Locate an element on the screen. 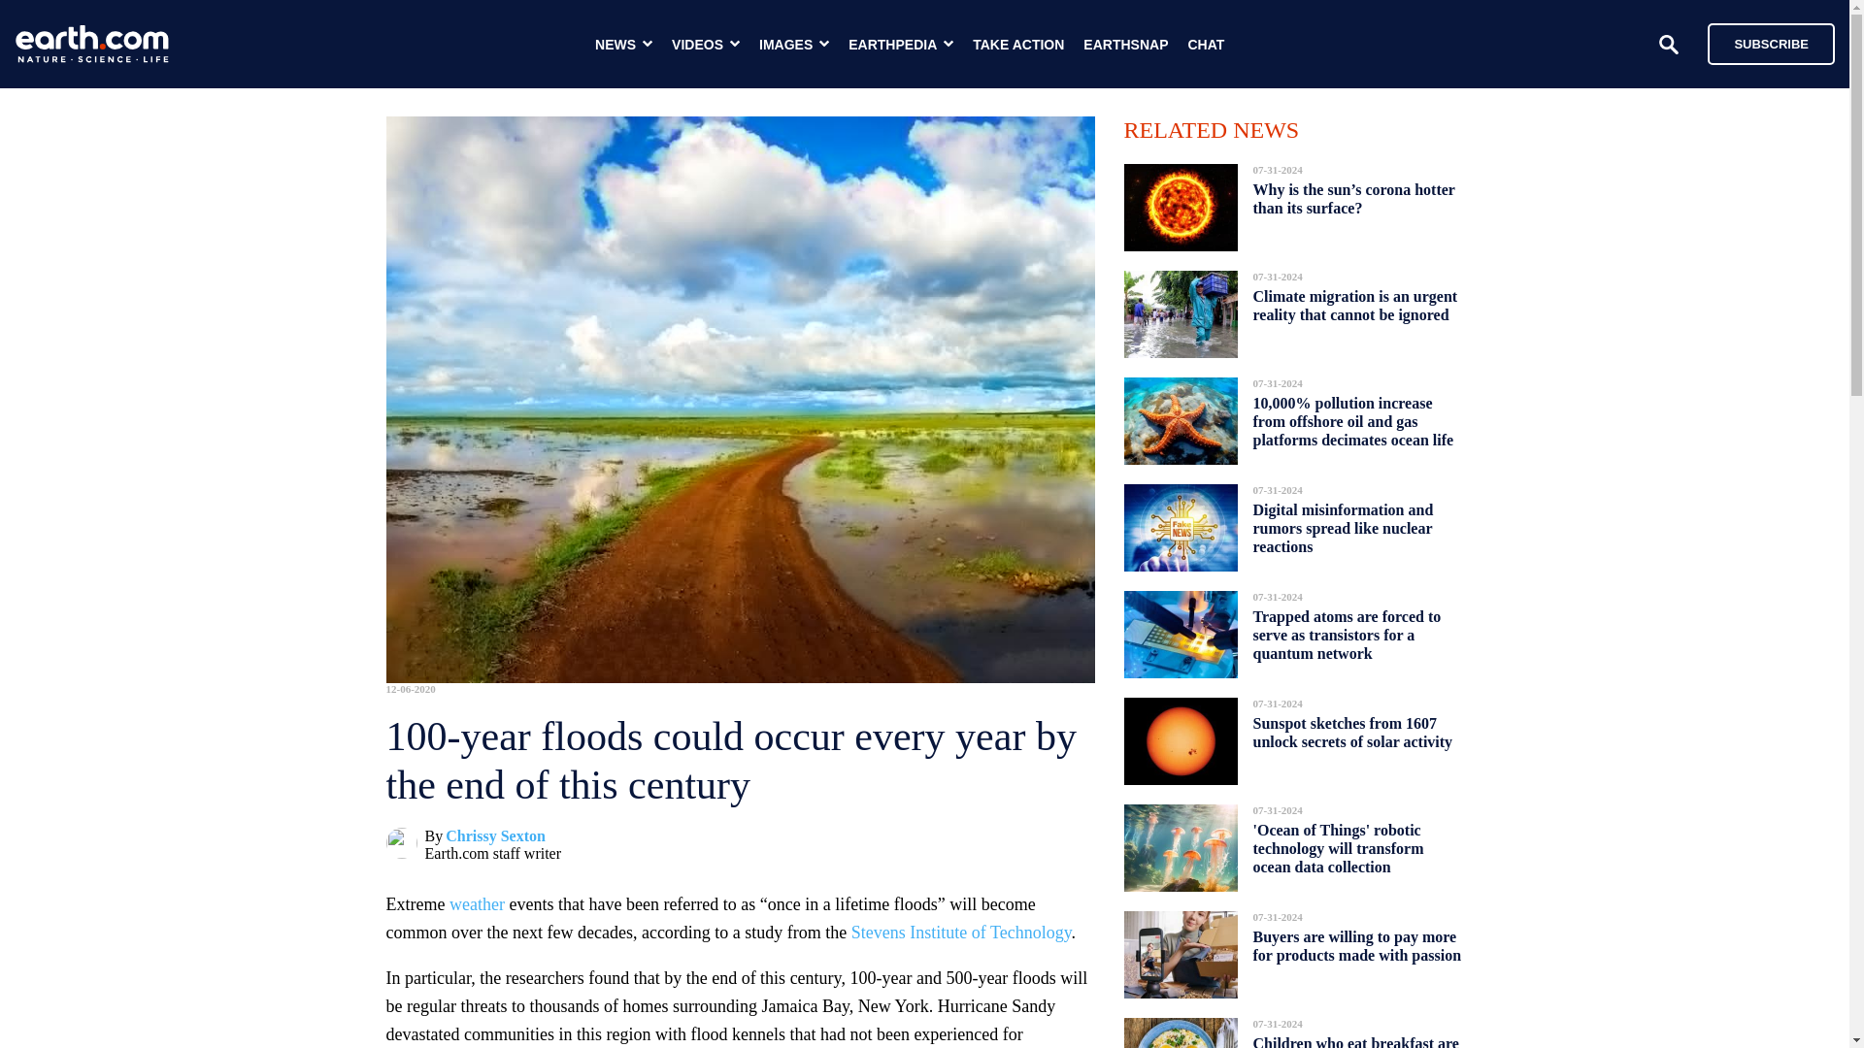 The width and height of the screenshot is (1864, 1048). CHAT is located at coordinates (1206, 45).